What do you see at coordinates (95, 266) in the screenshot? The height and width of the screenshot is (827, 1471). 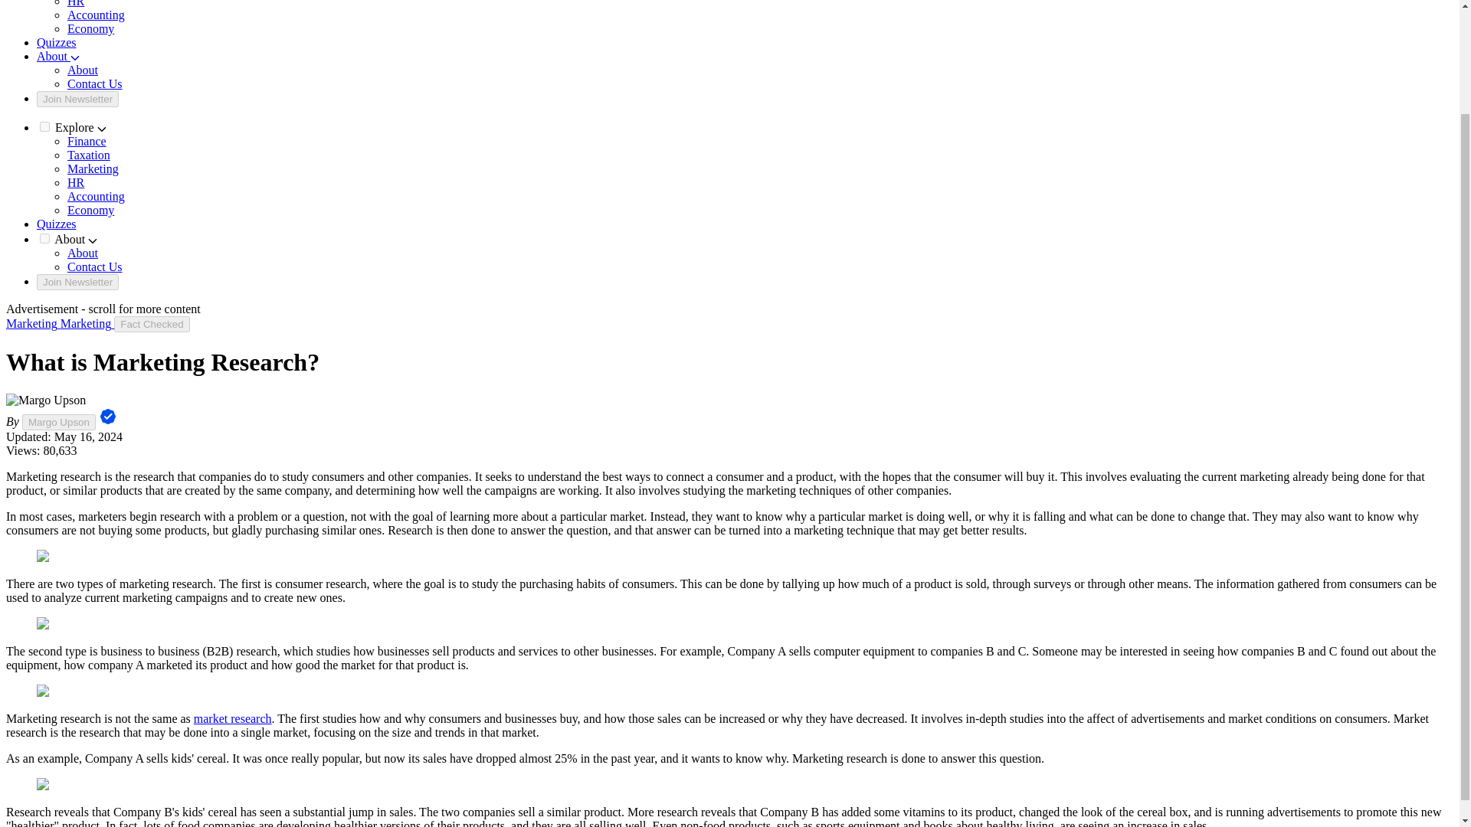 I see `Contact Us` at bounding box center [95, 266].